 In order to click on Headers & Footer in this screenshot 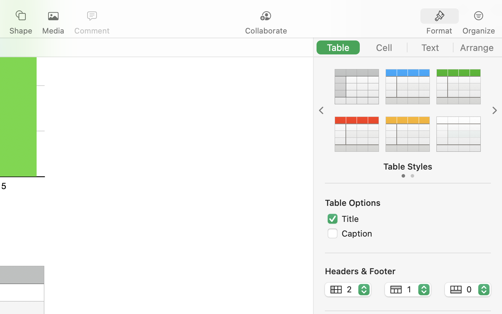, I will do `click(360, 271)`.